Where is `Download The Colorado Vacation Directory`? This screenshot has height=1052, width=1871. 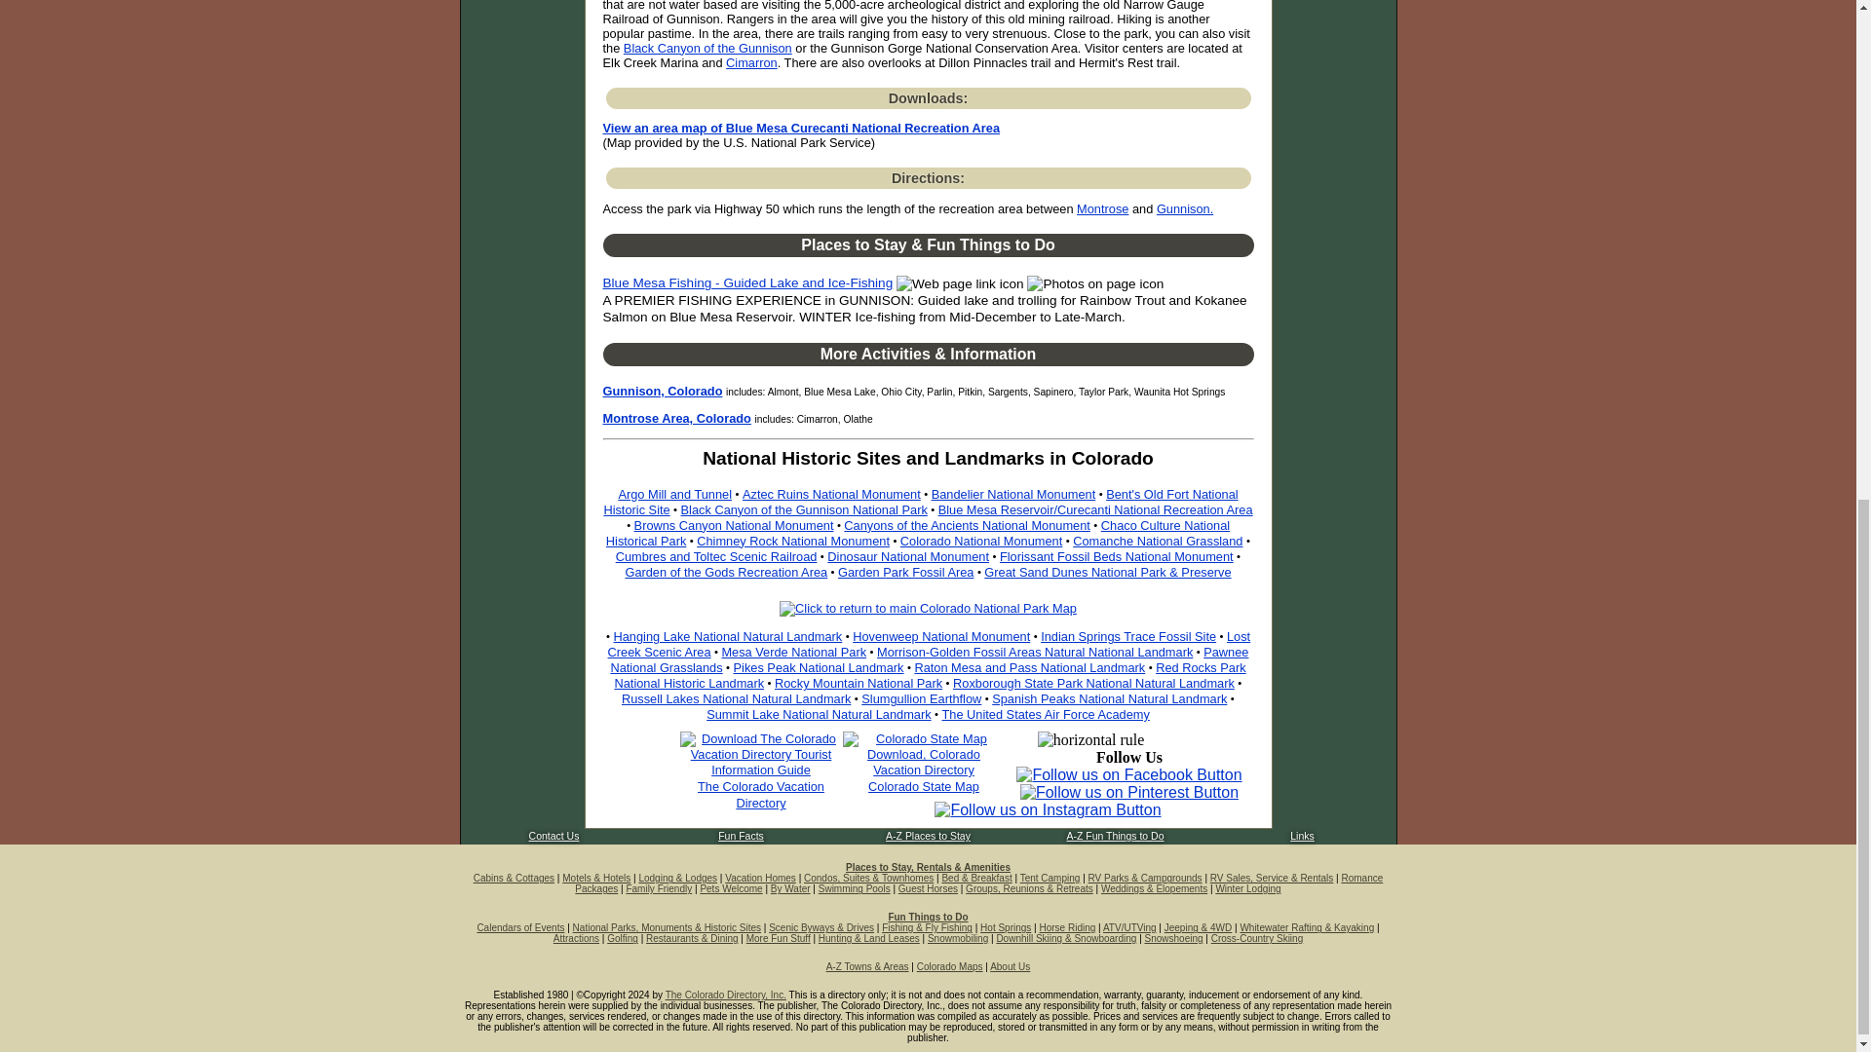 Download The Colorado Vacation Directory is located at coordinates (761, 795).